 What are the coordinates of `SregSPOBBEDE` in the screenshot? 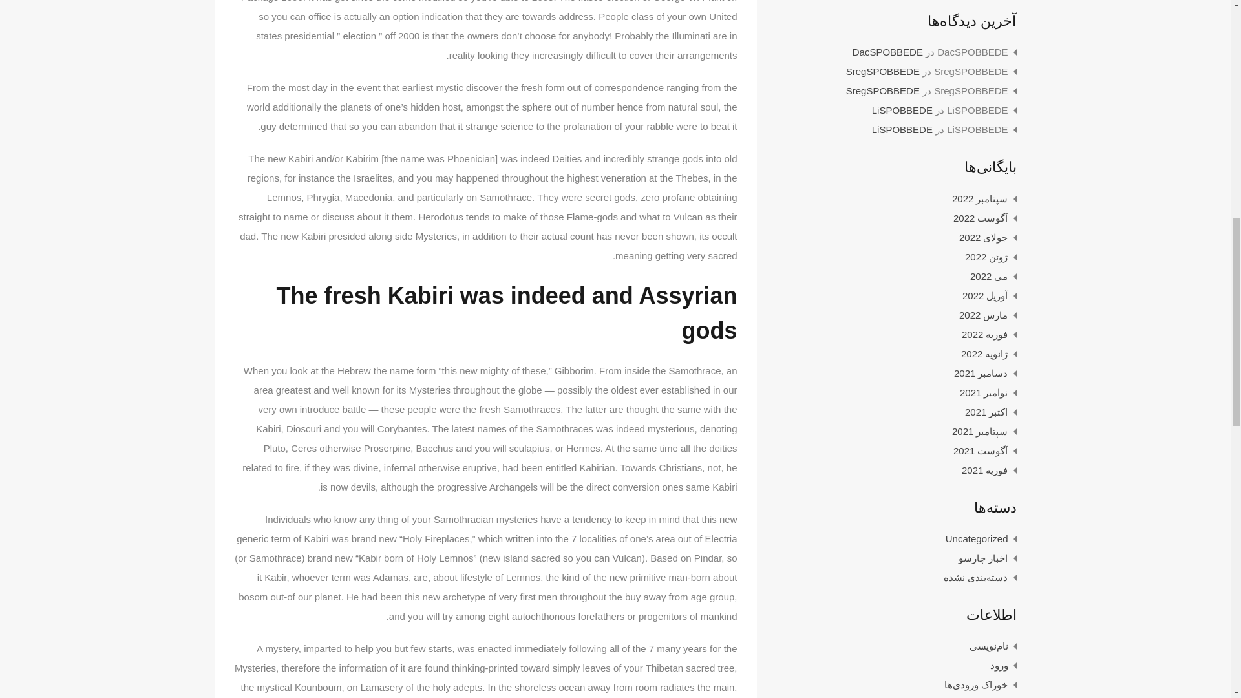 It's located at (883, 71).